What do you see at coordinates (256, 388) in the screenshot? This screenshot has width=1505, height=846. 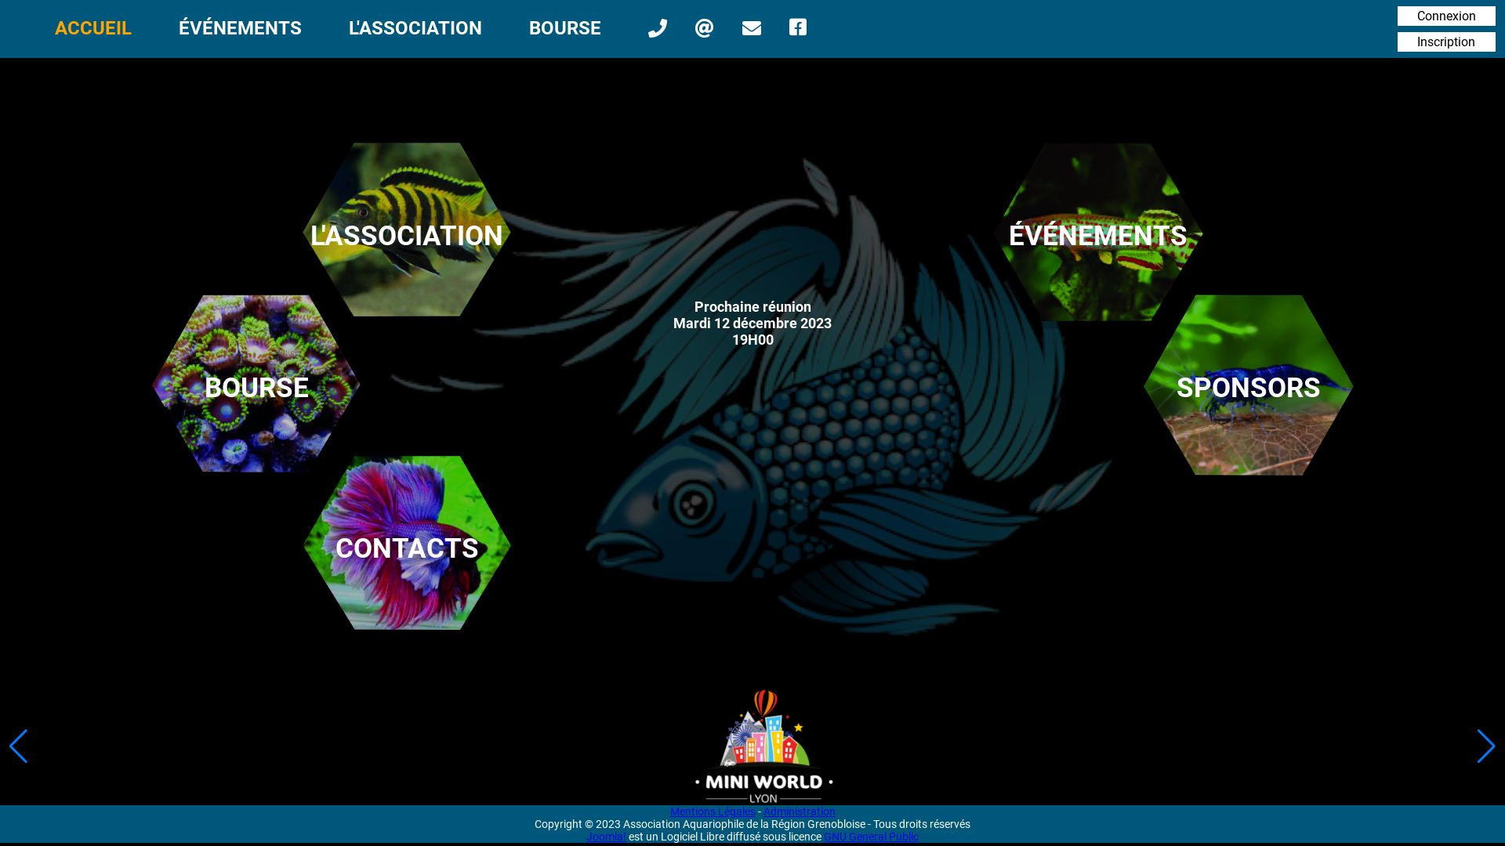 I see `BOURSE` at bounding box center [256, 388].